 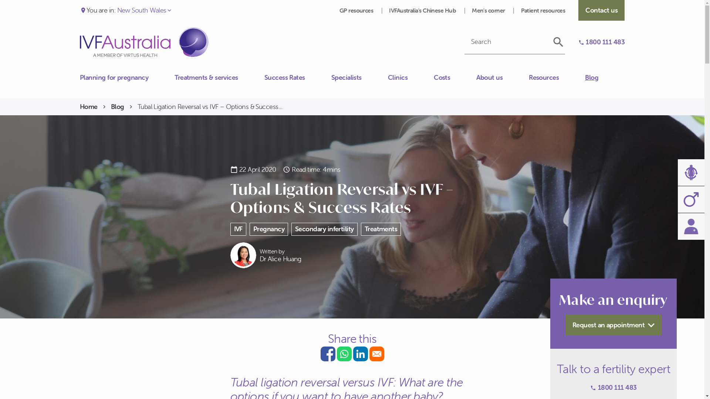 I want to click on Resources, so click(x=557, y=78).